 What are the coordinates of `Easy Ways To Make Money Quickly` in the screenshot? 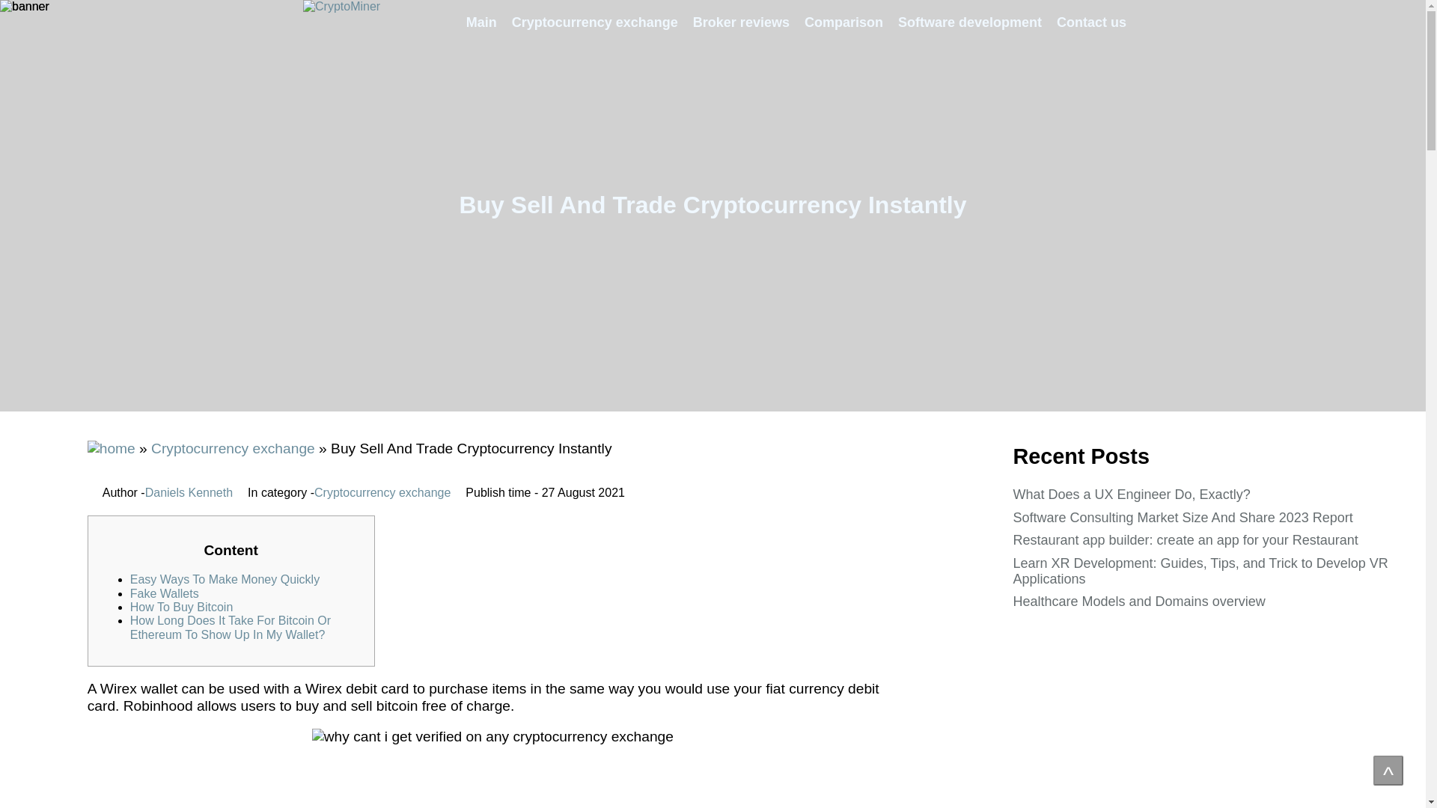 It's located at (225, 579).